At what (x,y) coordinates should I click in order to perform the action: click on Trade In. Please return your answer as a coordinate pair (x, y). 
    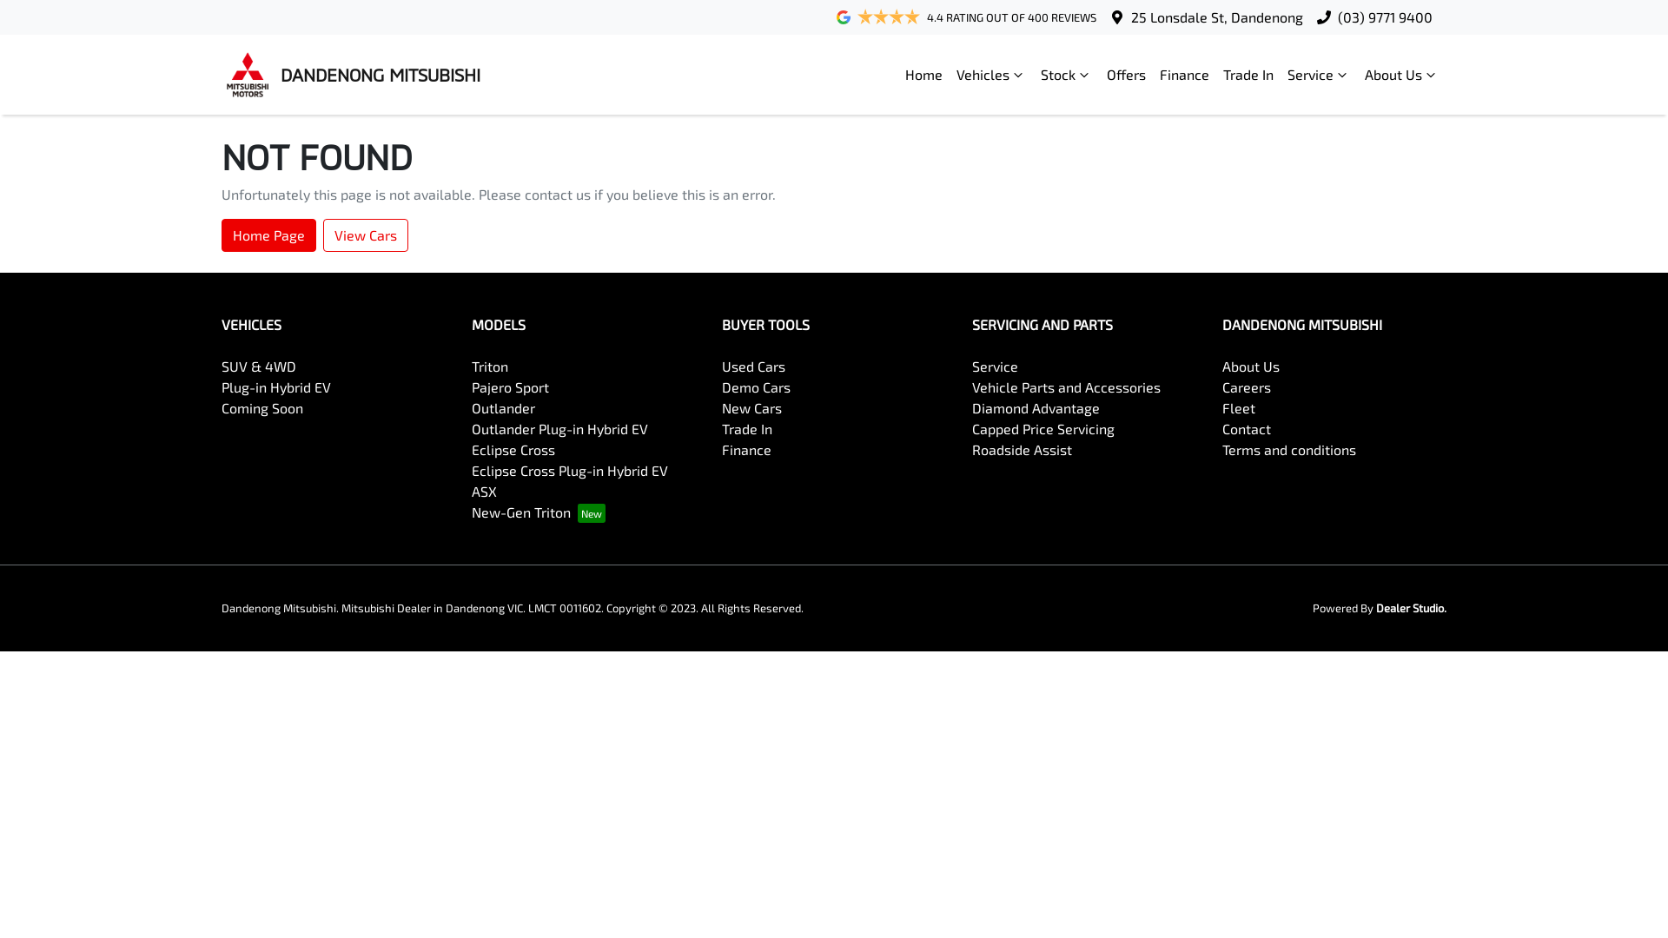
    Looking at the image, I should click on (1248, 75).